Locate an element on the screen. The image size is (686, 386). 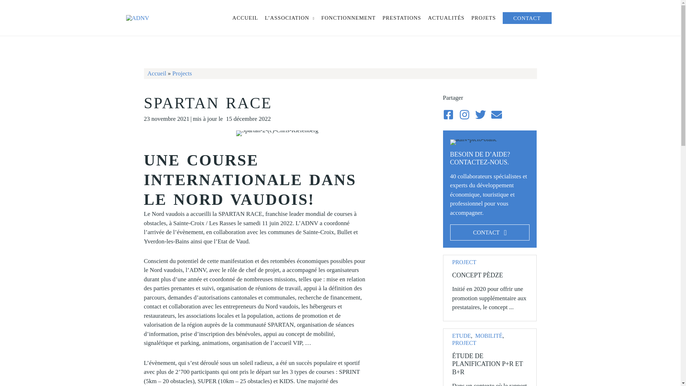
ACCUEIL is located at coordinates (245, 18).